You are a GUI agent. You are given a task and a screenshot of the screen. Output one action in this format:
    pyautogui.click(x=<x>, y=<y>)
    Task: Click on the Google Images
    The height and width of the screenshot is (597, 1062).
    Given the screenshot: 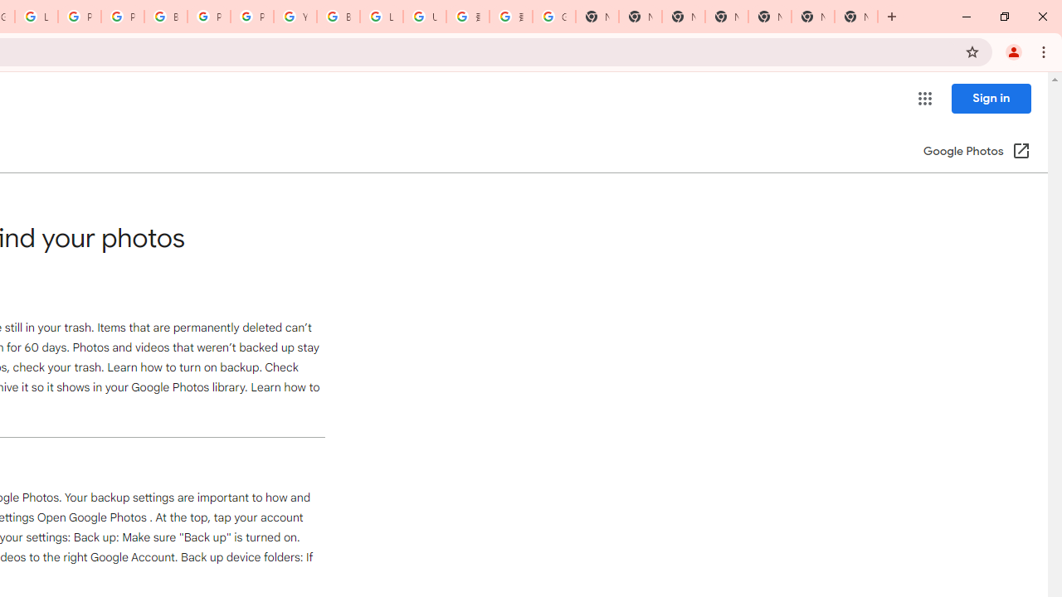 What is the action you would take?
    pyautogui.click(x=554, y=17)
    